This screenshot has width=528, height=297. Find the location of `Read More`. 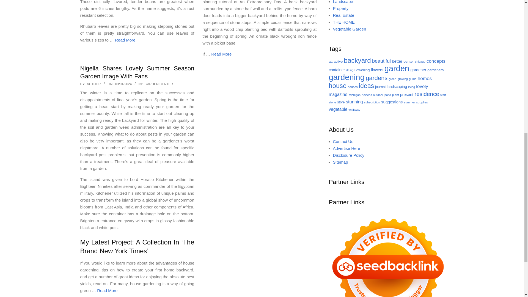

Read More is located at coordinates (125, 40).